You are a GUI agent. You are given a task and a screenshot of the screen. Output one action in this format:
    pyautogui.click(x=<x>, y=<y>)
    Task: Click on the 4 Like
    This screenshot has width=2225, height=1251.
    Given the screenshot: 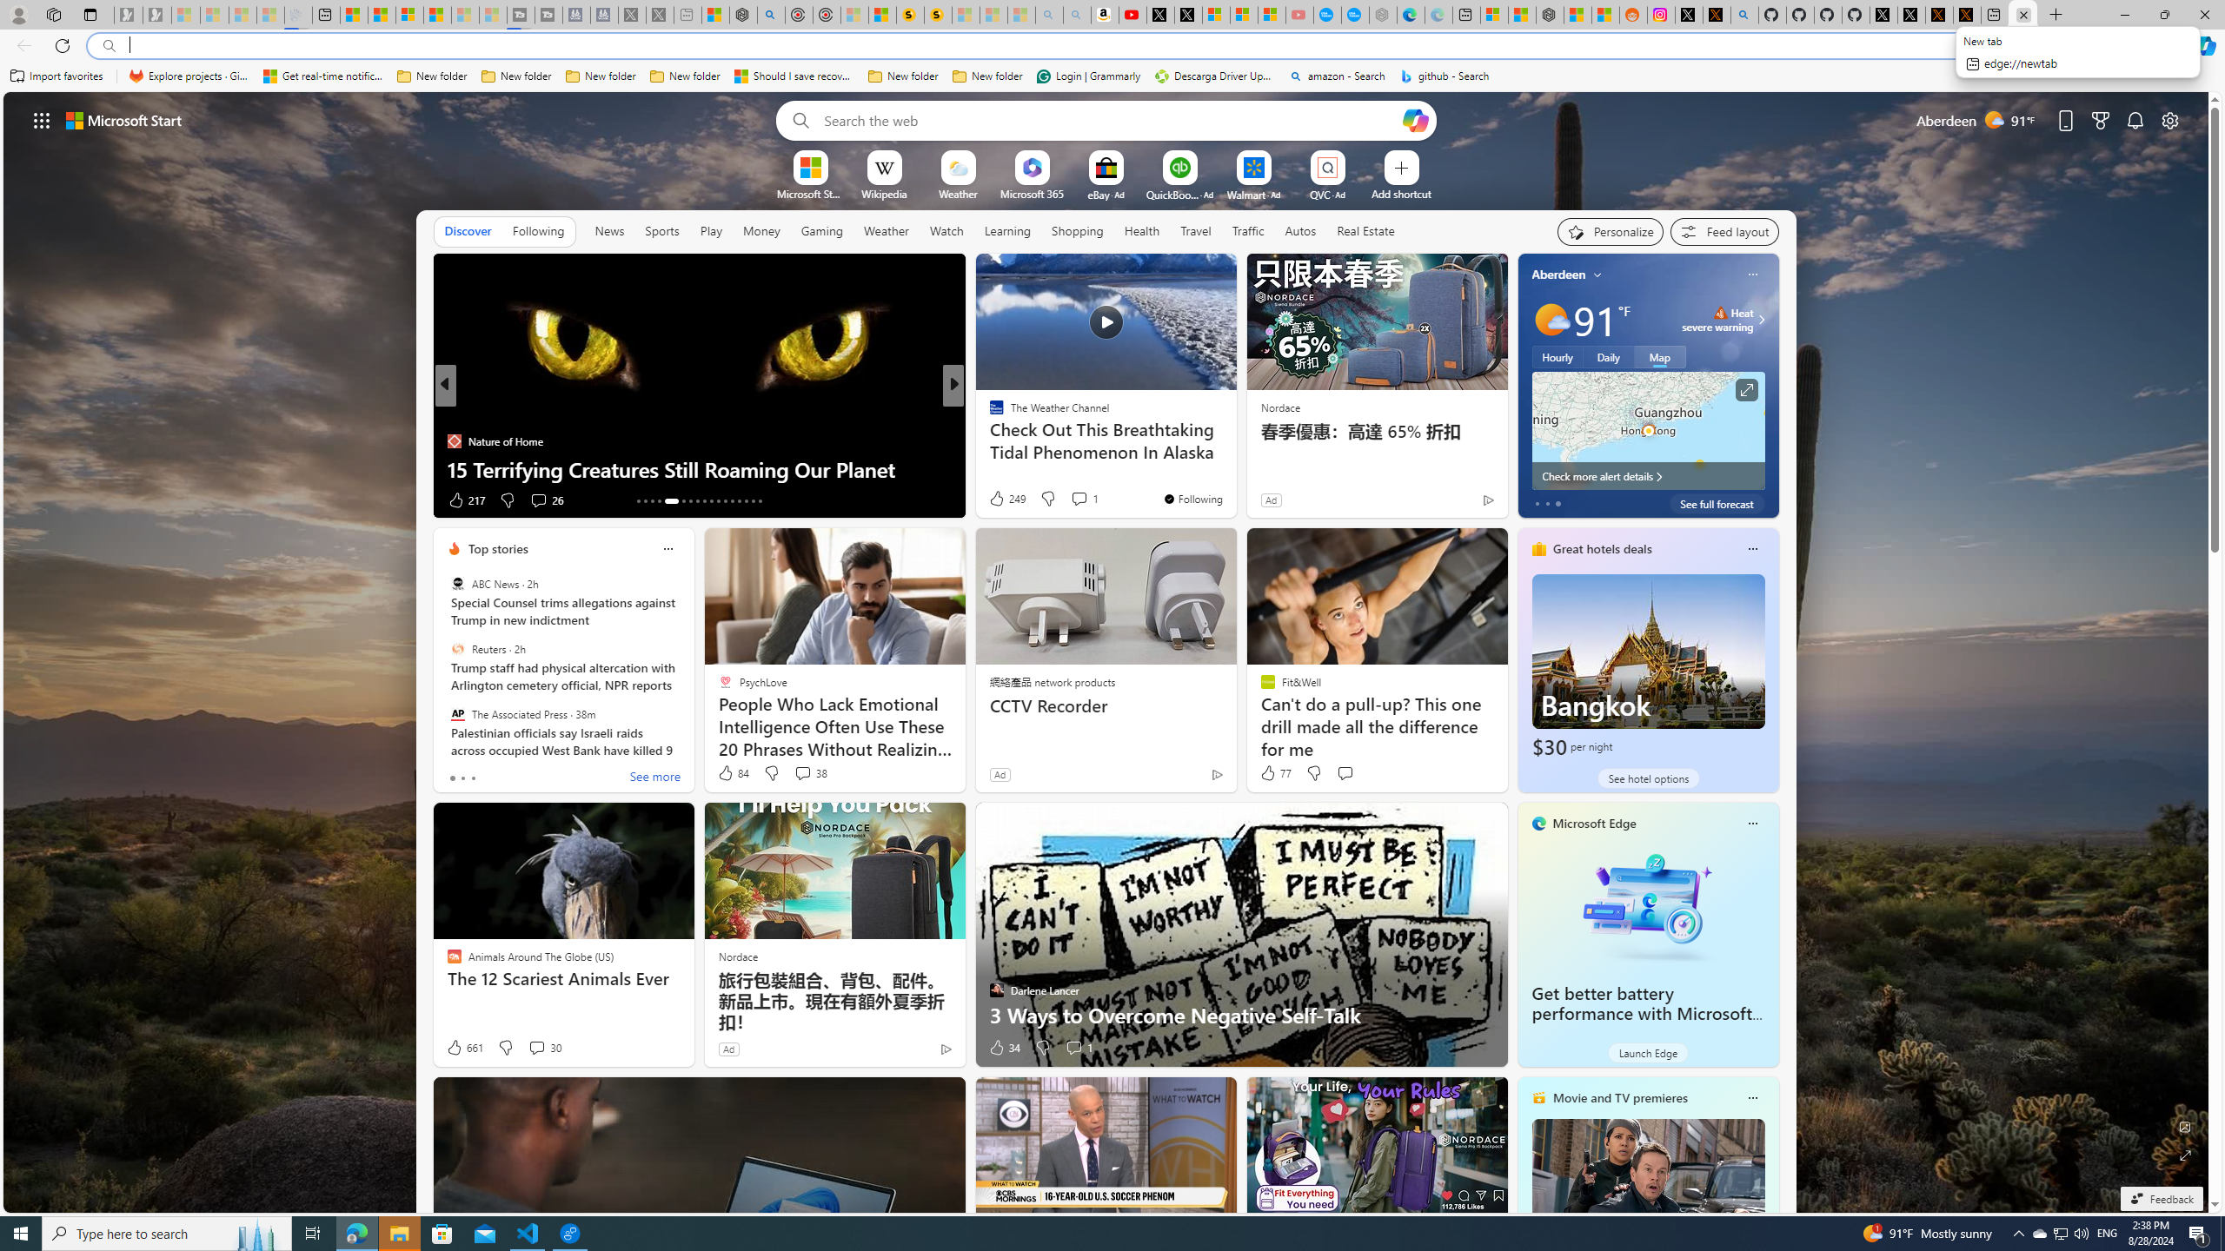 What is the action you would take?
    pyautogui.click(x=995, y=500)
    